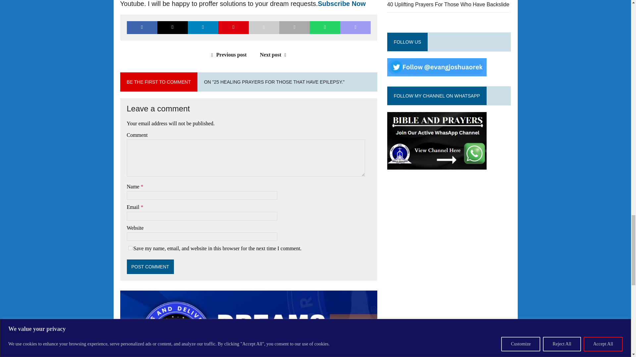 Image resolution: width=636 pixels, height=357 pixels. I want to click on yes, so click(130, 248).